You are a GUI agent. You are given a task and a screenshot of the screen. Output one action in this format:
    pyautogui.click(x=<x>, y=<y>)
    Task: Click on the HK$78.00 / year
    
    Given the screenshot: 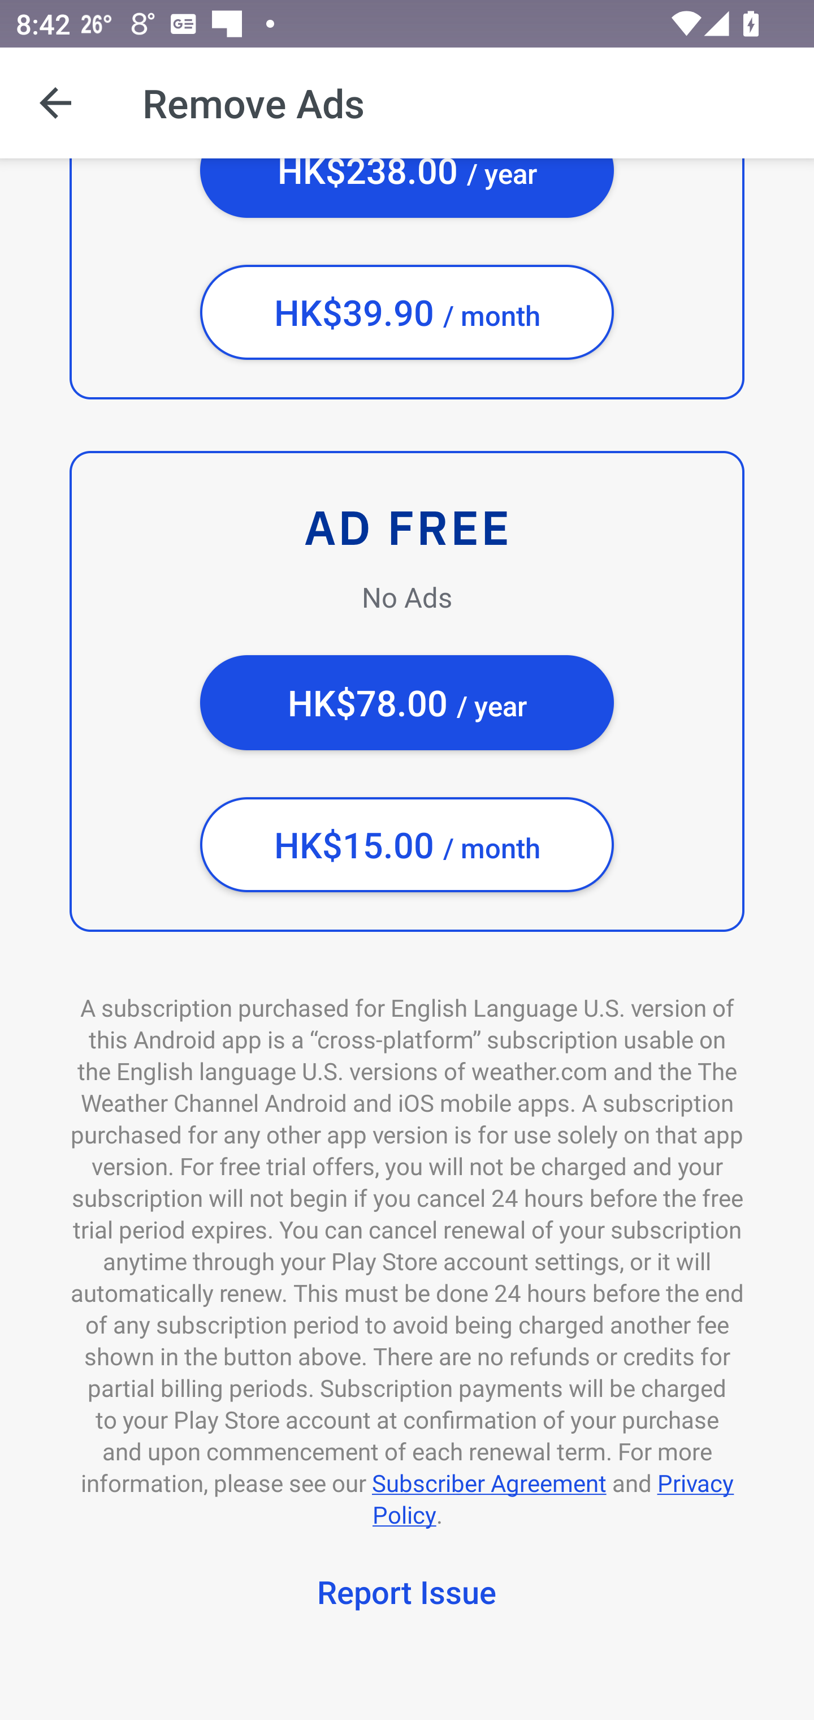 What is the action you would take?
    pyautogui.click(x=407, y=703)
    